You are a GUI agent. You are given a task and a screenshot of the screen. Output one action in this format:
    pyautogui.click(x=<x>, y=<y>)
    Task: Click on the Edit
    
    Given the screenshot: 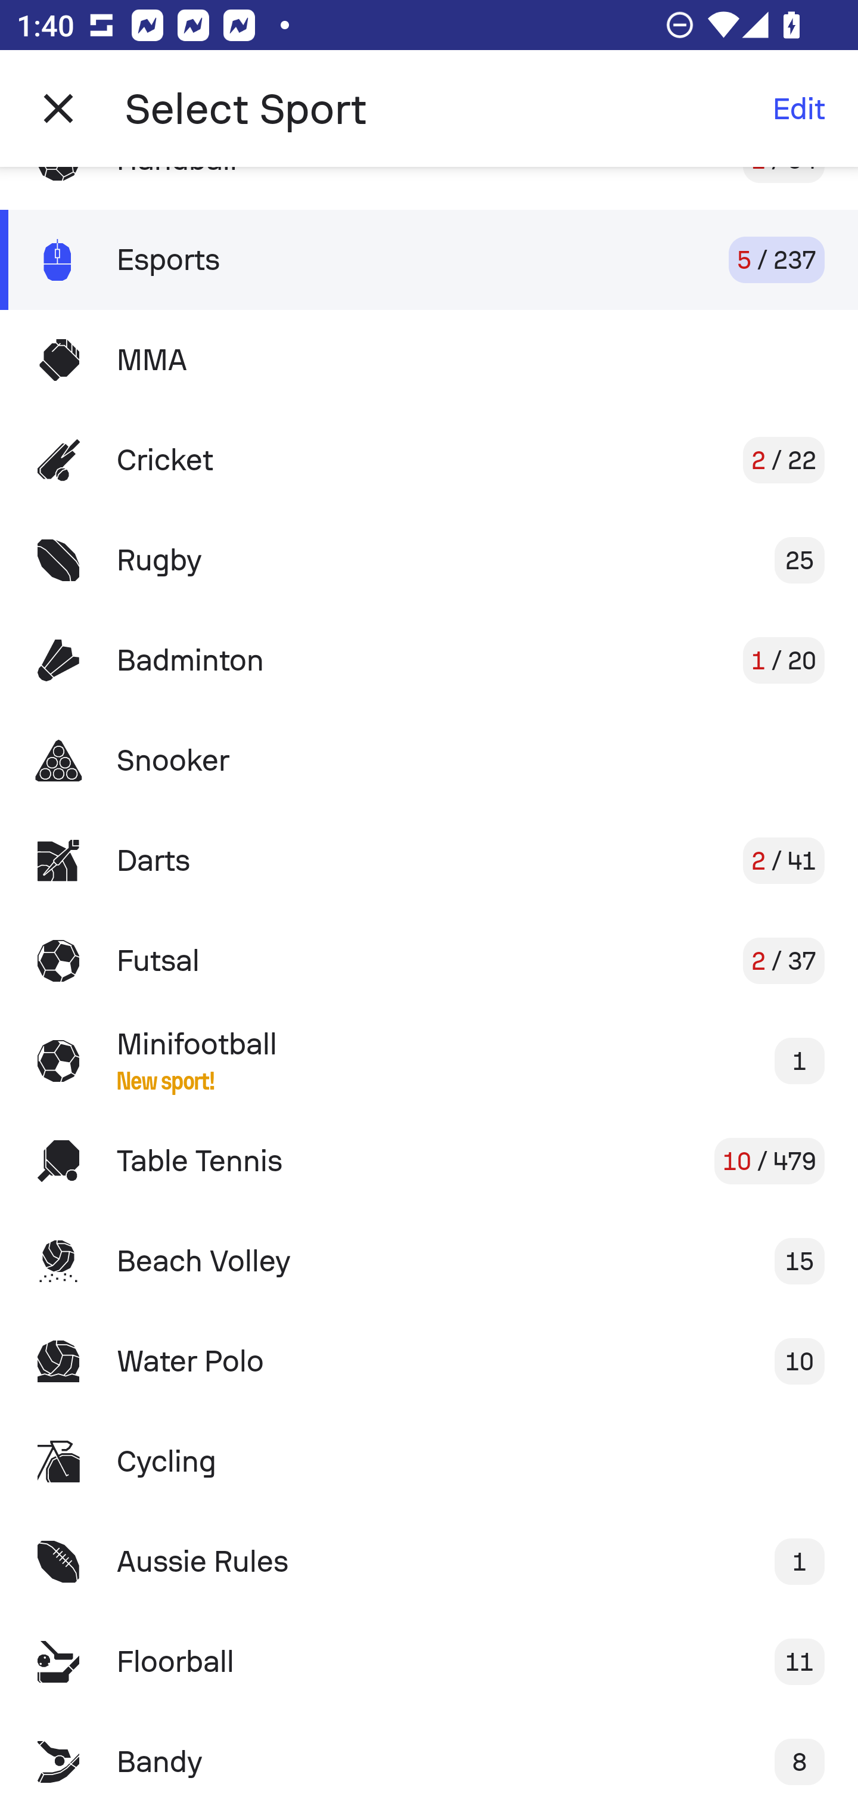 What is the action you would take?
    pyautogui.click(x=798, y=108)
    